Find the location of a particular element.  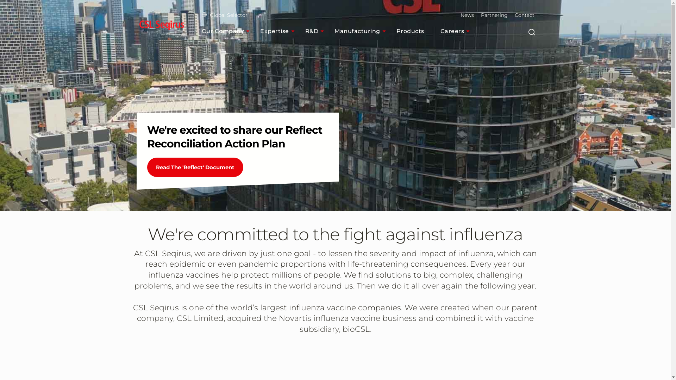

Careers is located at coordinates (457, 31).